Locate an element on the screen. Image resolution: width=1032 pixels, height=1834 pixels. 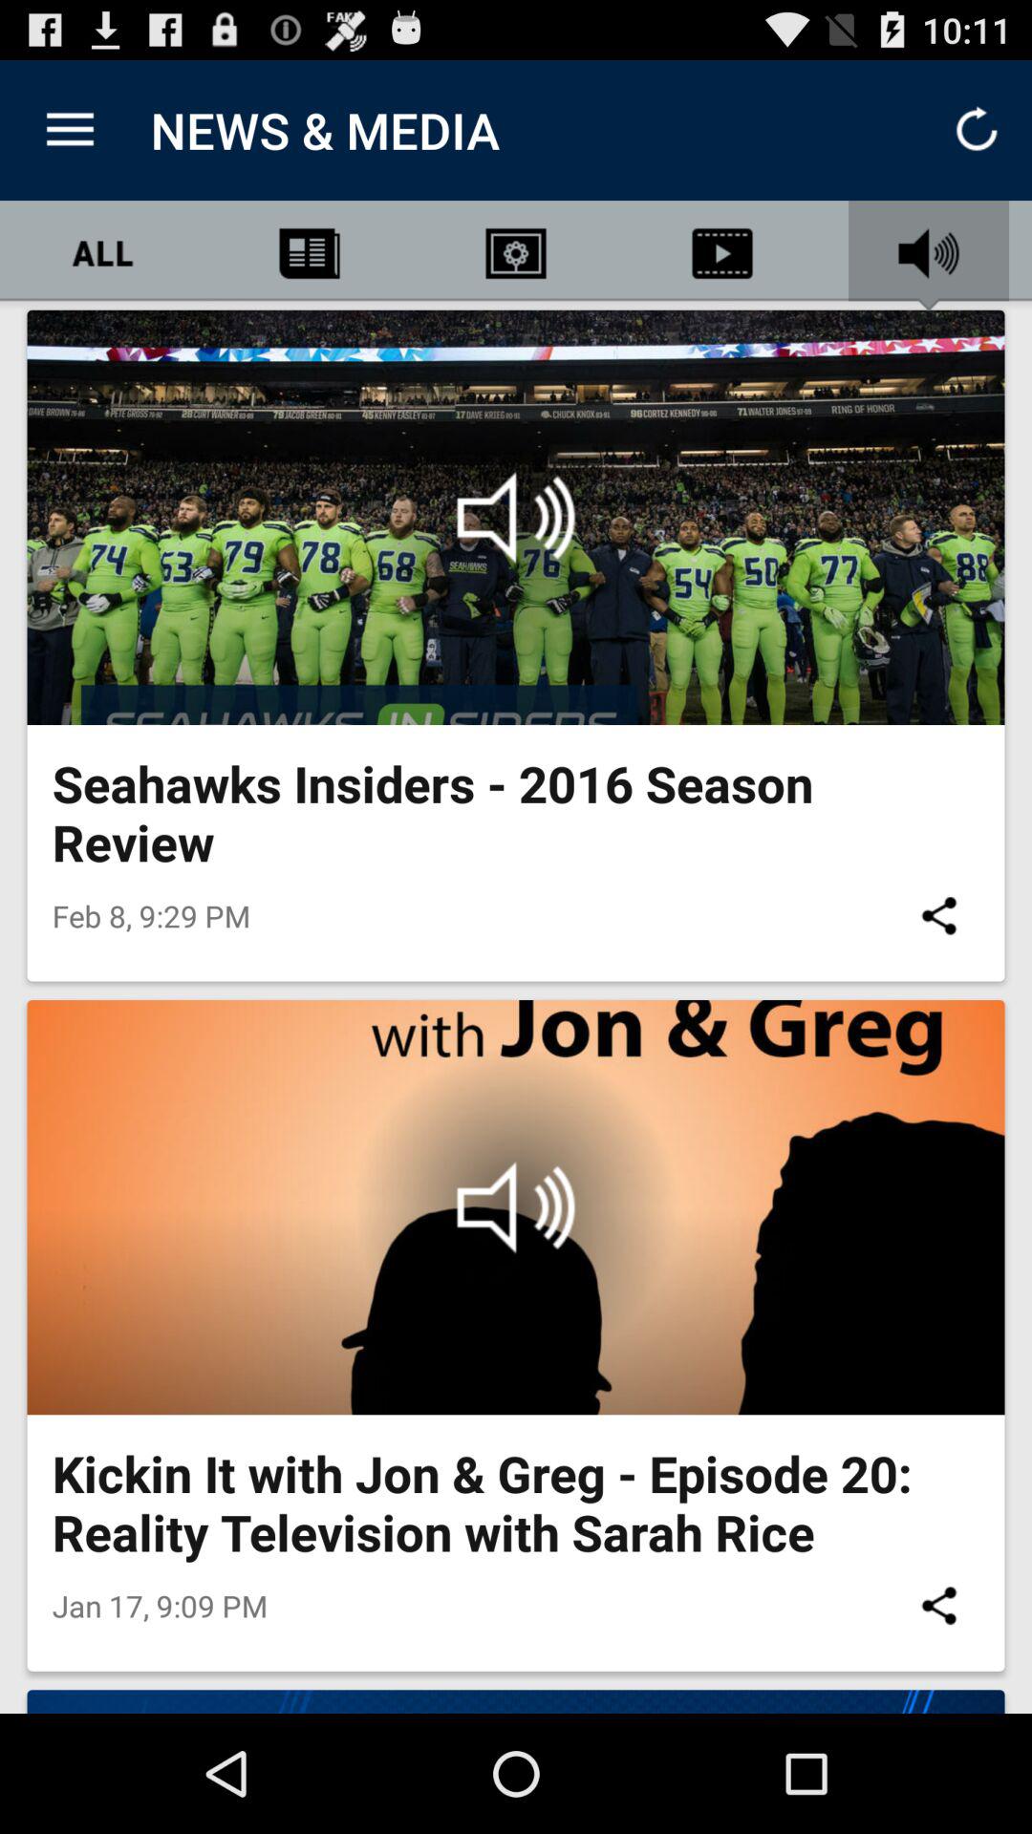
go to refresh icon is located at coordinates (977, 130).